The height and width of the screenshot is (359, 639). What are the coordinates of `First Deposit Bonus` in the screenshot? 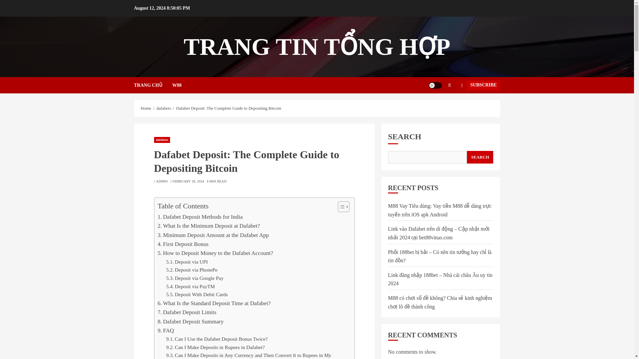 It's located at (183, 244).